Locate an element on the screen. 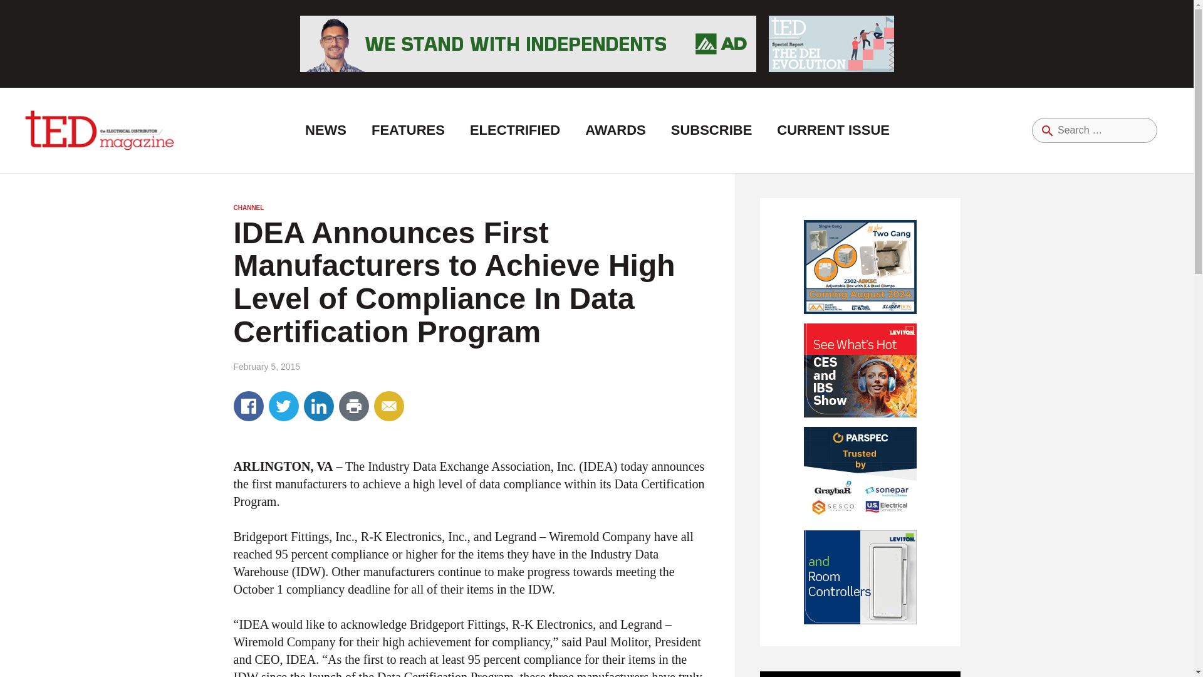 The width and height of the screenshot is (1203, 677). SUBSCRIBE is located at coordinates (711, 130).